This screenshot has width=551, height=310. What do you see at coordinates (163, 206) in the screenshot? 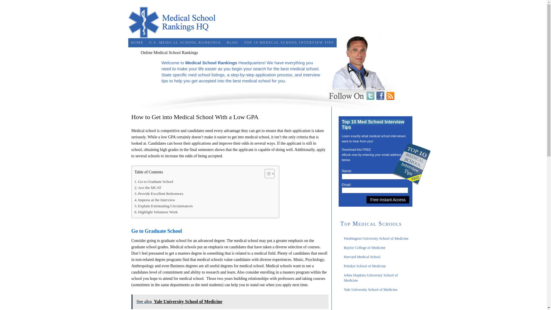
I see `Explain Extenuating Circumstances` at bounding box center [163, 206].